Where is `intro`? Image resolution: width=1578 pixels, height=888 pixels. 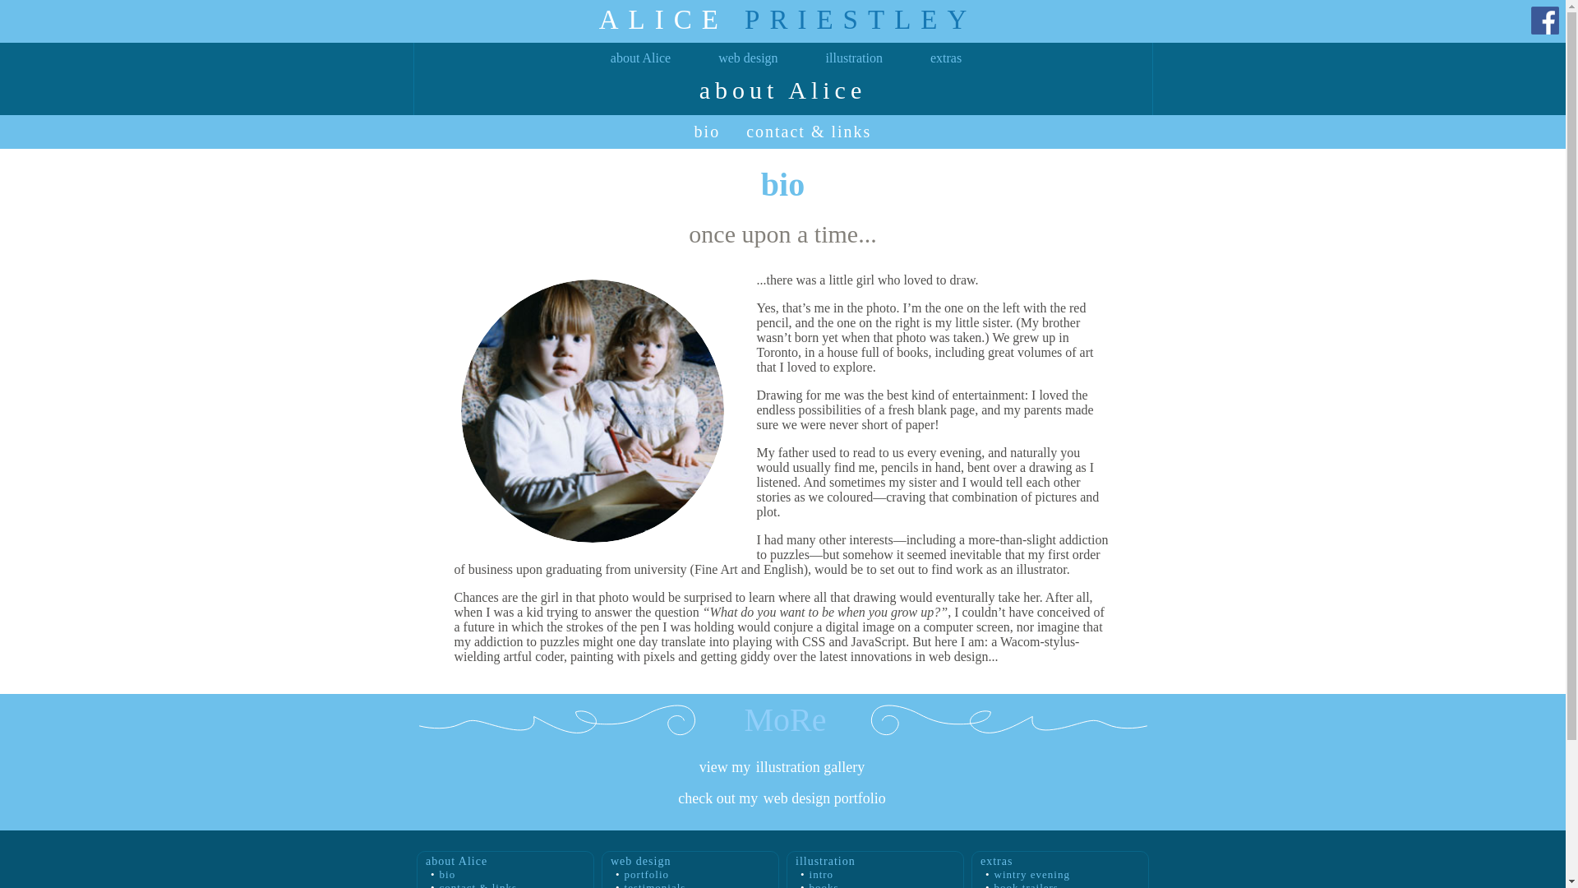
intro is located at coordinates (814, 875).